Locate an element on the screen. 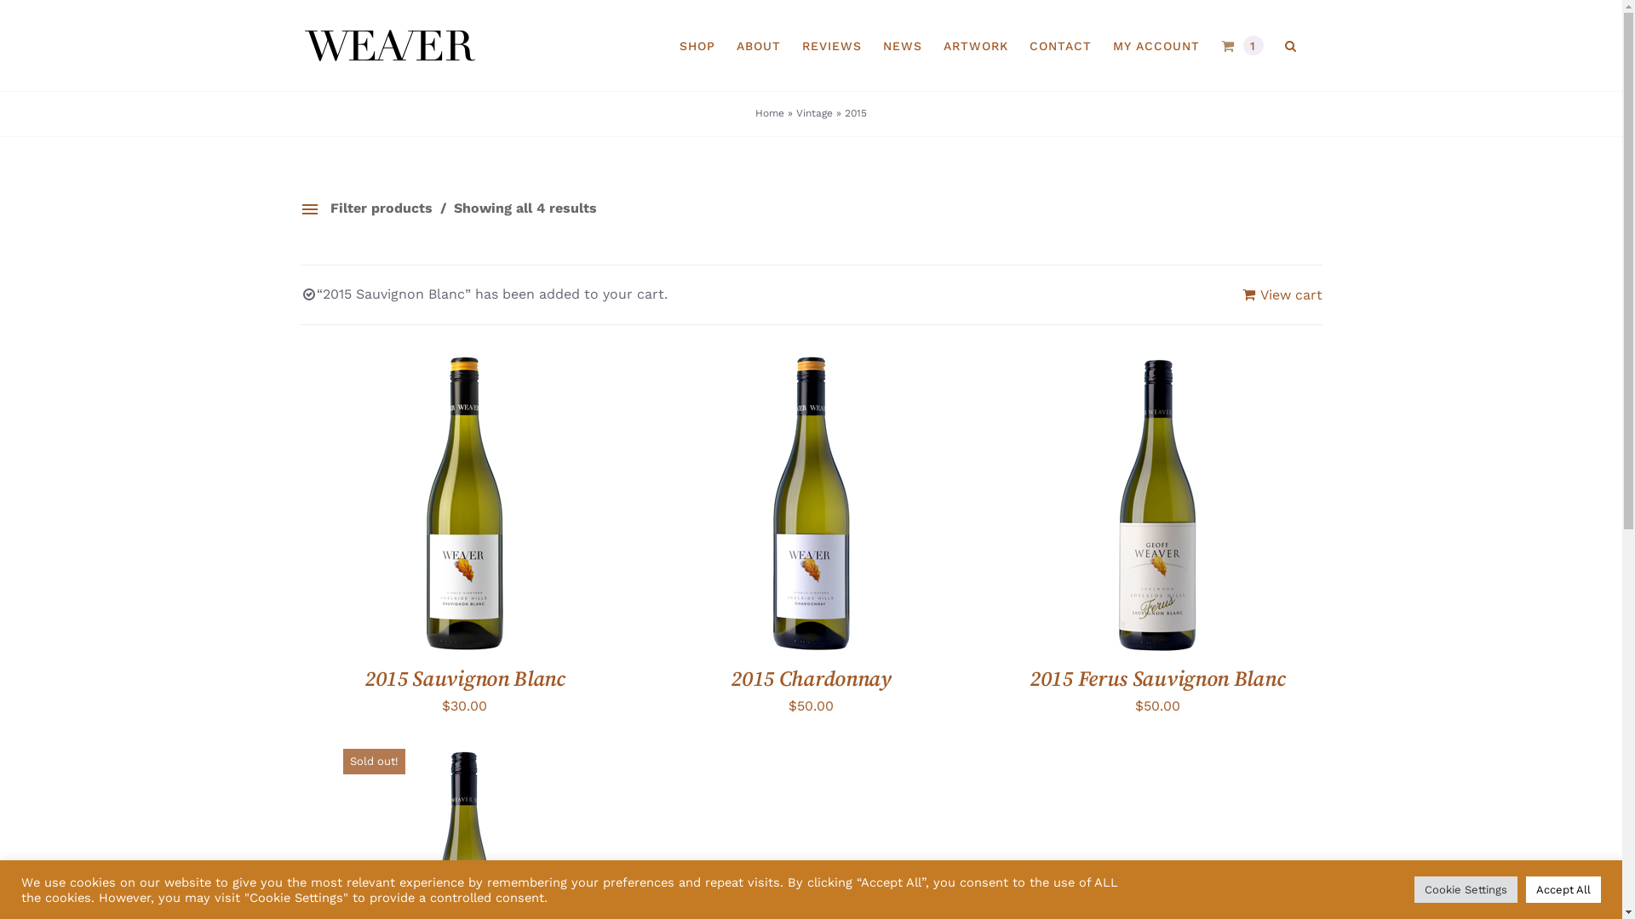 The width and height of the screenshot is (1635, 919). 2015 Ferus Sauvignon Blanc is located at coordinates (1157, 679).